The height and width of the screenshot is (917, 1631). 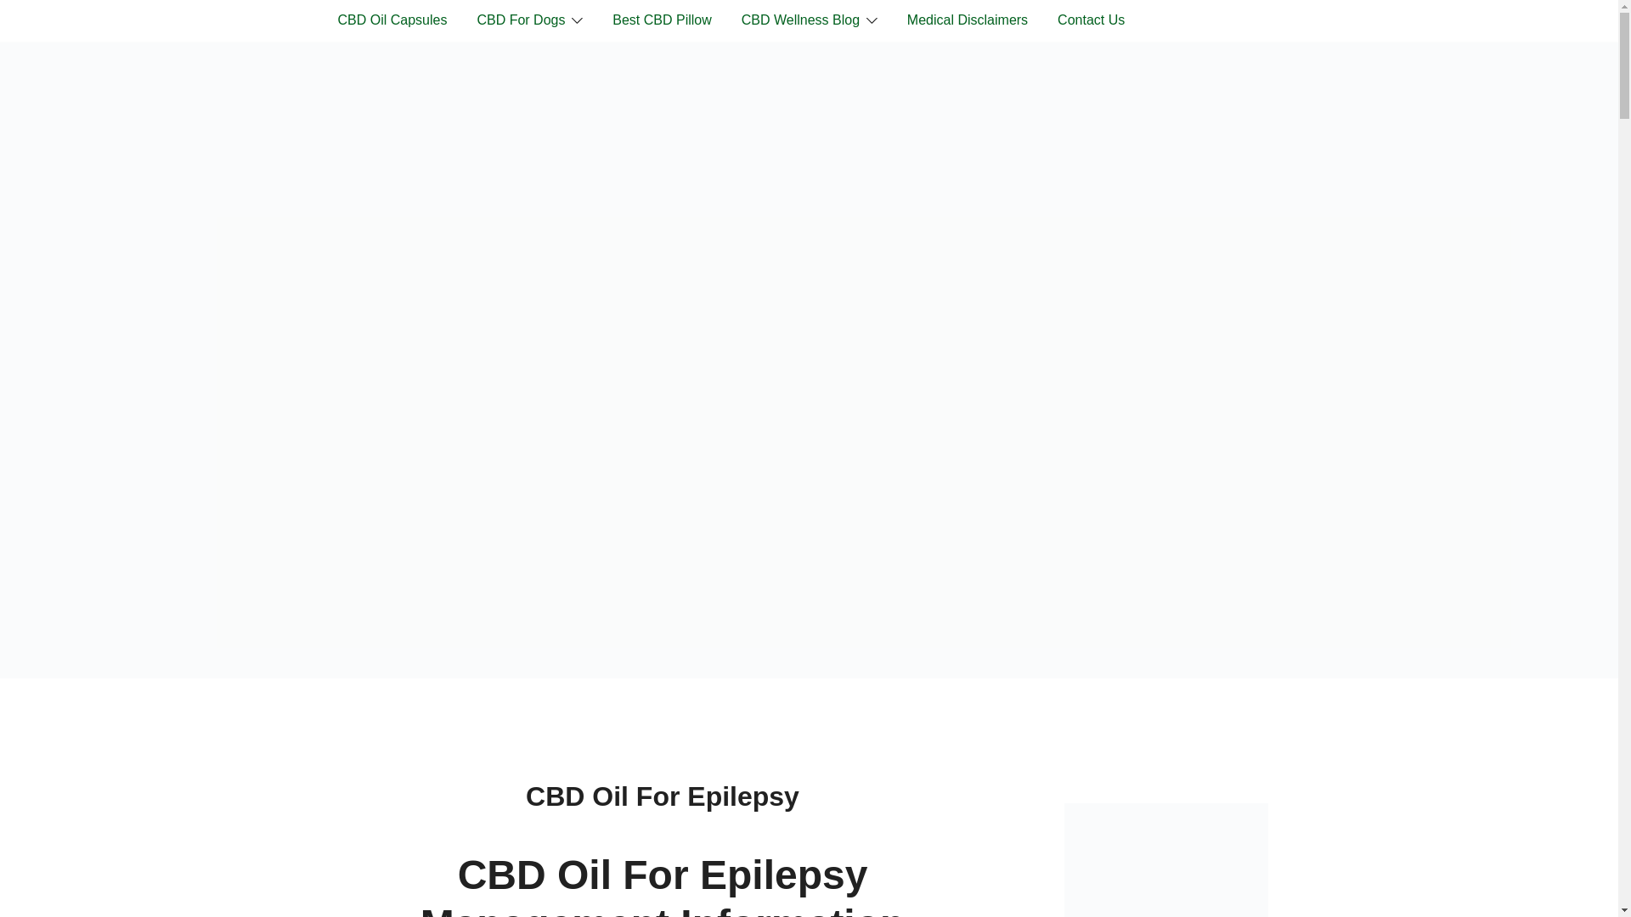 What do you see at coordinates (662, 20) in the screenshot?
I see `Best CBD Pillow` at bounding box center [662, 20].